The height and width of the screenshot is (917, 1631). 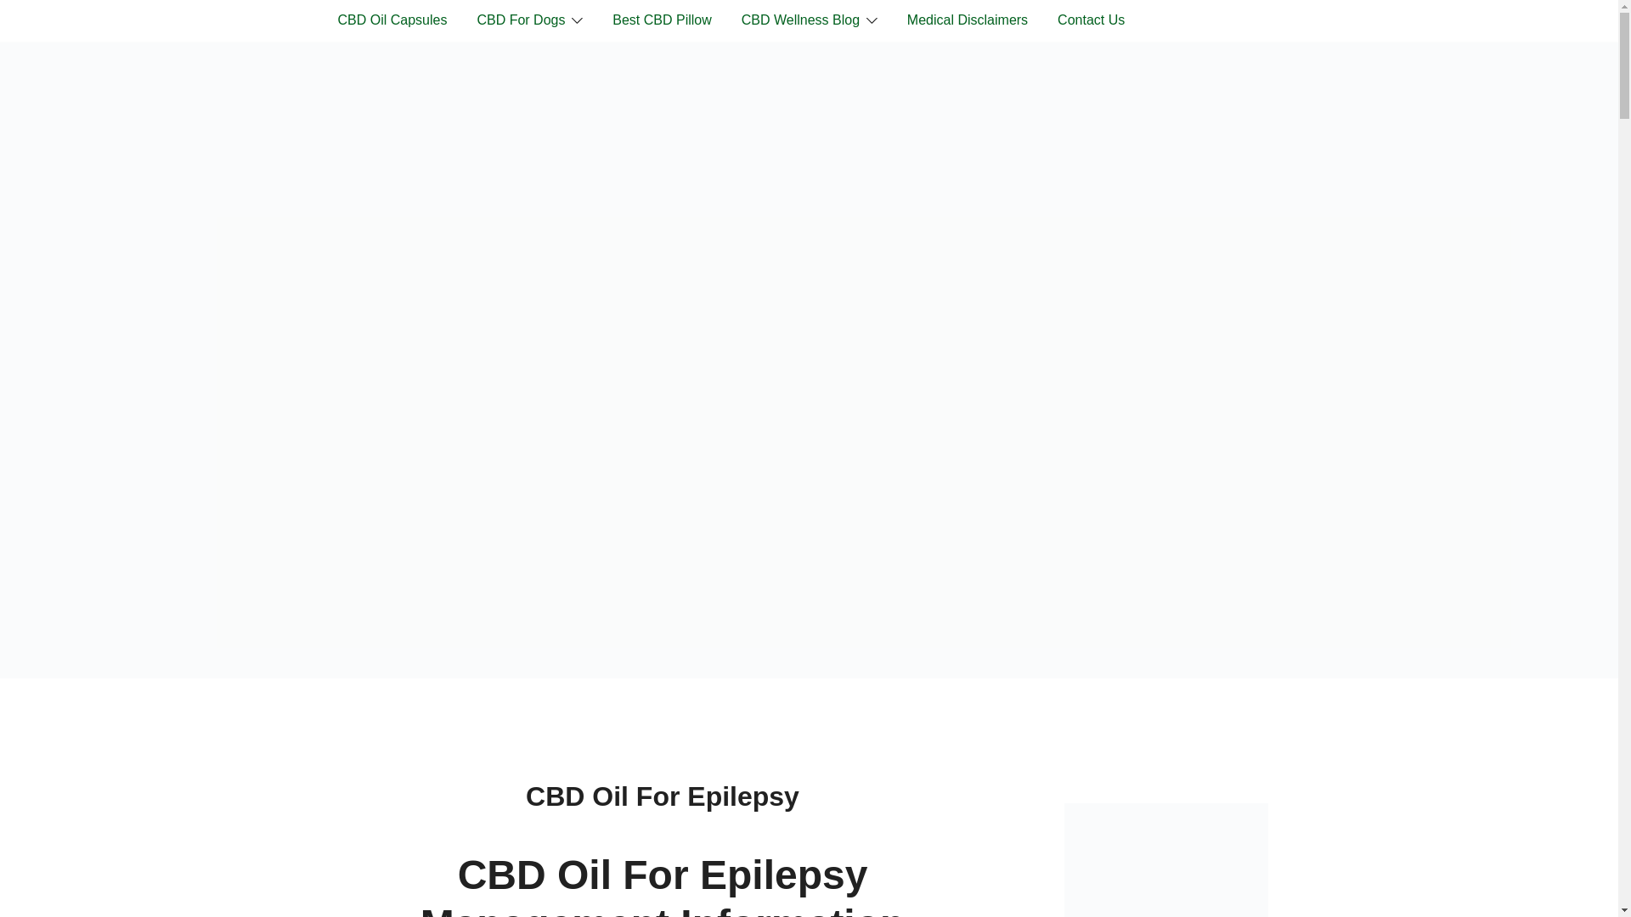 What do you see at coordinates (662, 20) in the screenshot?
I see `Best CBD Pillow` at bounding box center [662, 20].